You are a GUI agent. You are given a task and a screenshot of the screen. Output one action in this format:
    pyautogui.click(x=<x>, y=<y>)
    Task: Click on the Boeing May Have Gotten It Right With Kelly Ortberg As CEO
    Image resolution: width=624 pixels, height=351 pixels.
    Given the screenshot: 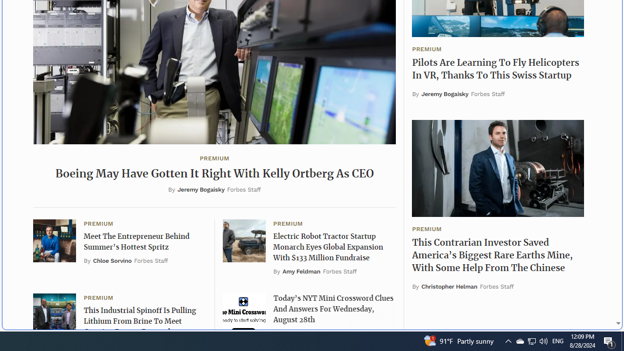 What is the action you would take?
    pyautogui.click(x=214, y=174)
    